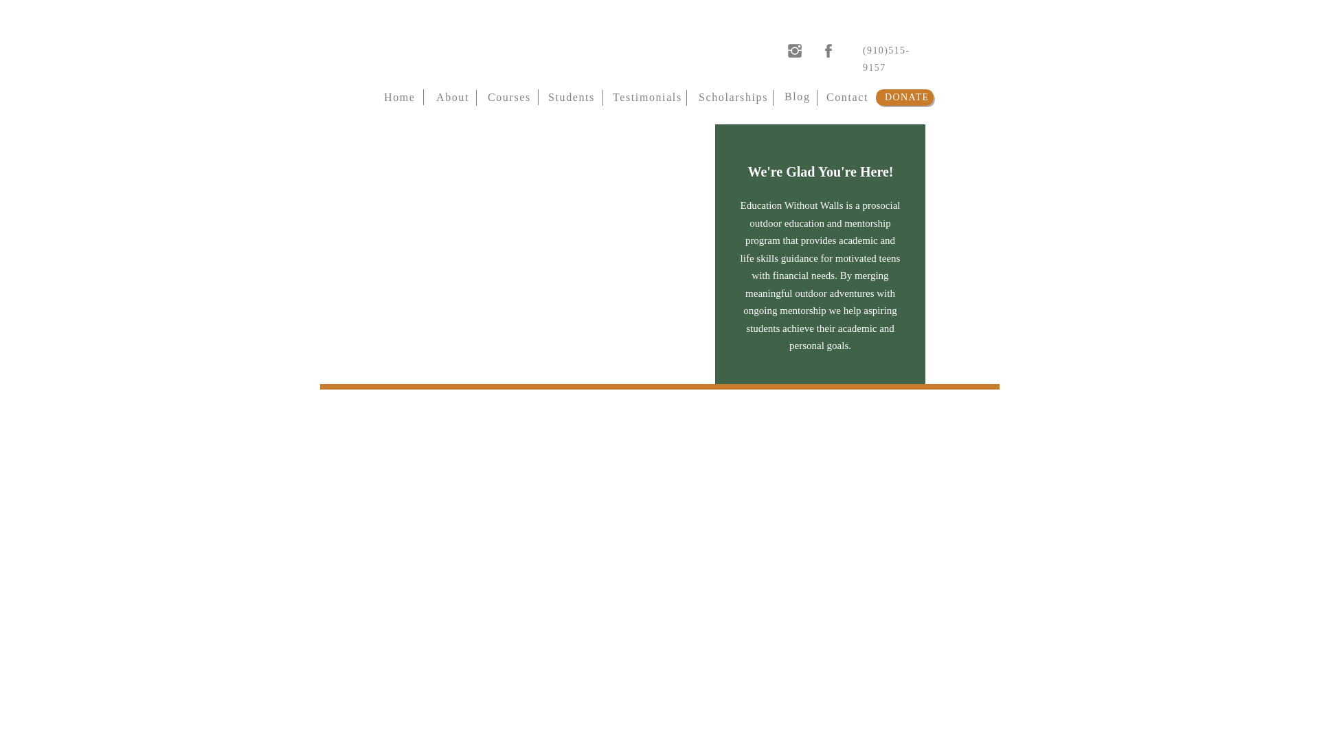  I want to click on Blog, so click(796, 95).